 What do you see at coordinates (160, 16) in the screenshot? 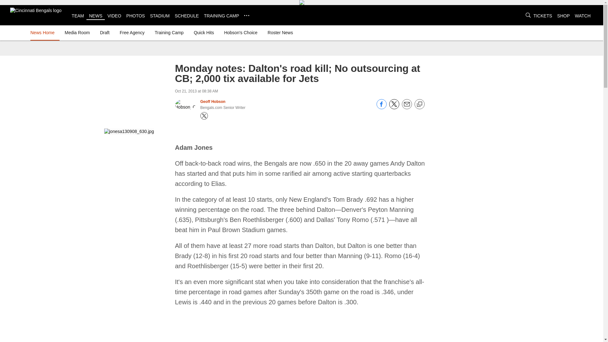
I see `STADIUM` at bounding box center [160, 16].